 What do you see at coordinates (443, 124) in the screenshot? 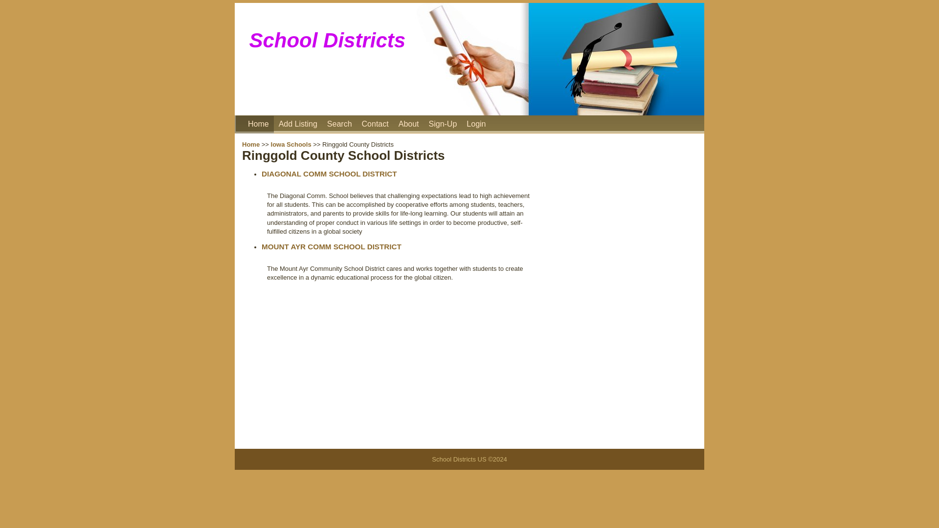
I see `New Member Signup` at bounding box center [443, 124].